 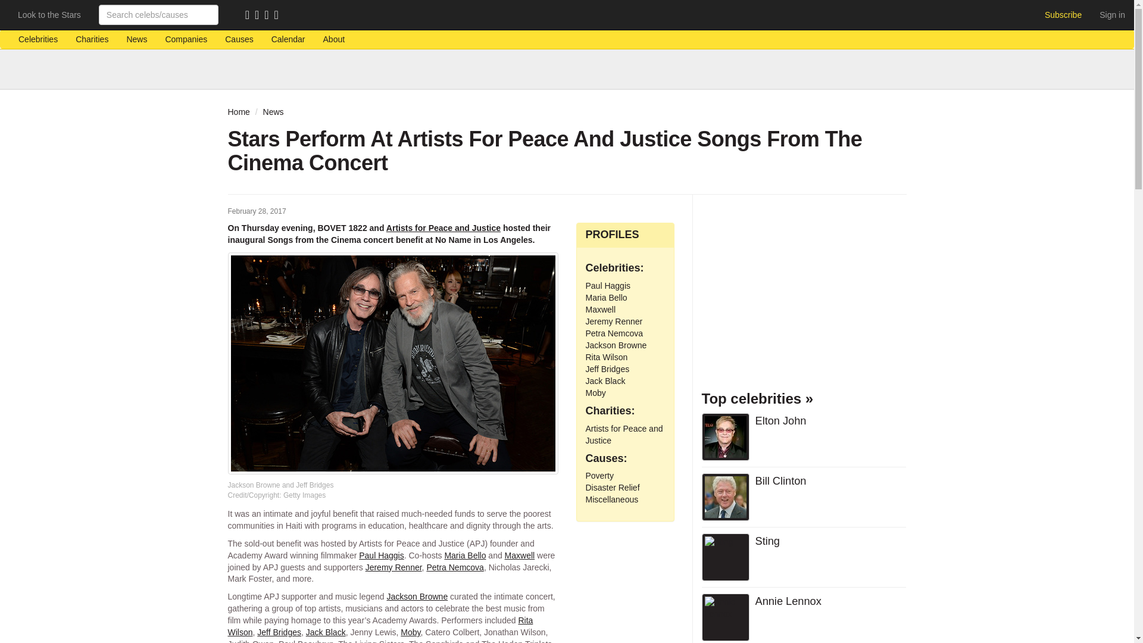 What do you see at coordinates (455, 567) in the screenshot?
I see `Petra Nemcova` at bounding box center [455, 567].